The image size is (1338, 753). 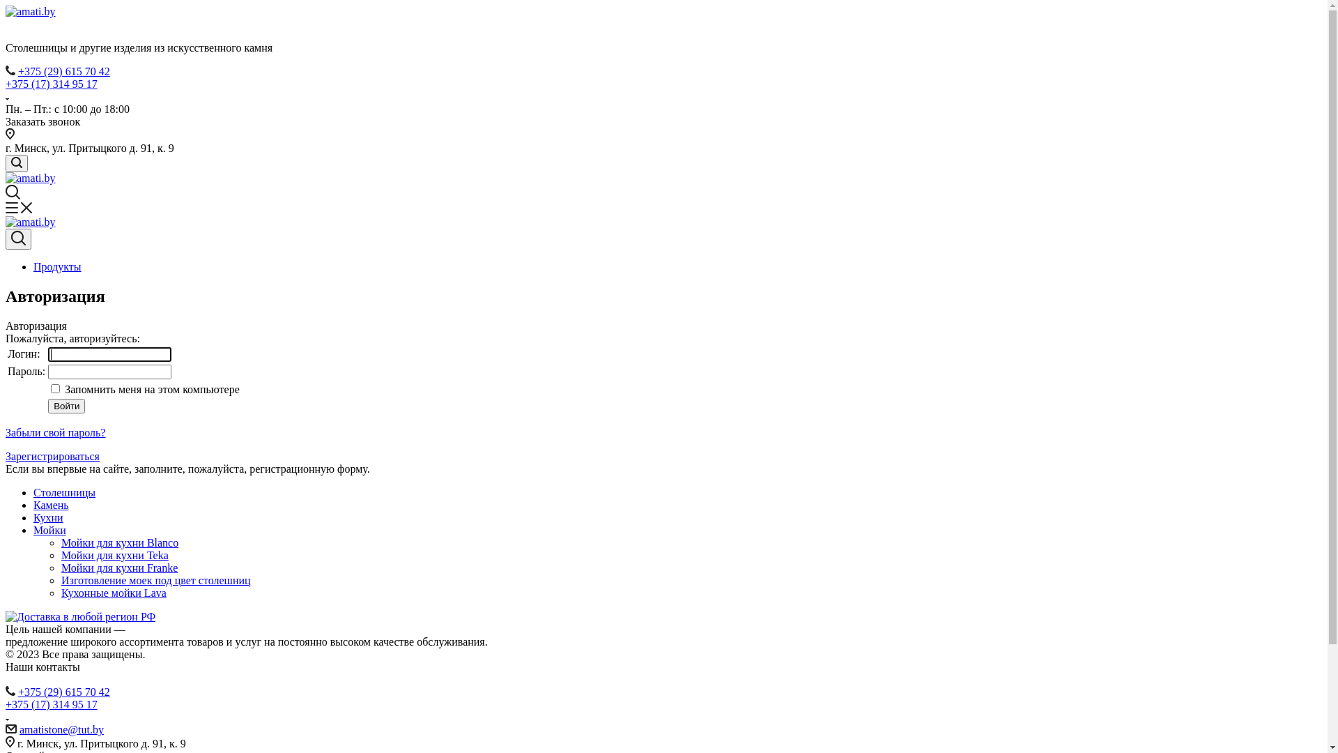 What do you see at coordinates (52, 704) in the screenshot?
I see `+375 (17) 314 95 17` at bounding box center [52, 704].